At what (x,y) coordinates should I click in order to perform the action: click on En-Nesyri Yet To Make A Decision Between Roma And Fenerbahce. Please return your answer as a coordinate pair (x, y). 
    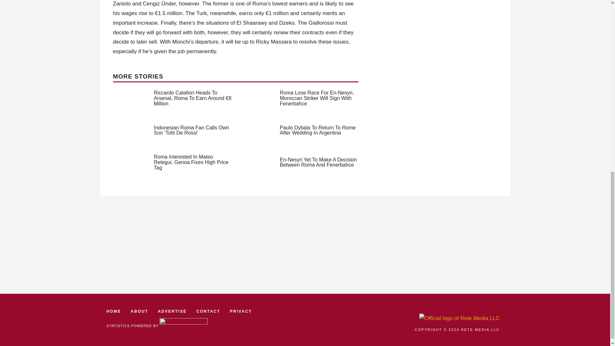
    Looking at the image, I should click on (318, 162).